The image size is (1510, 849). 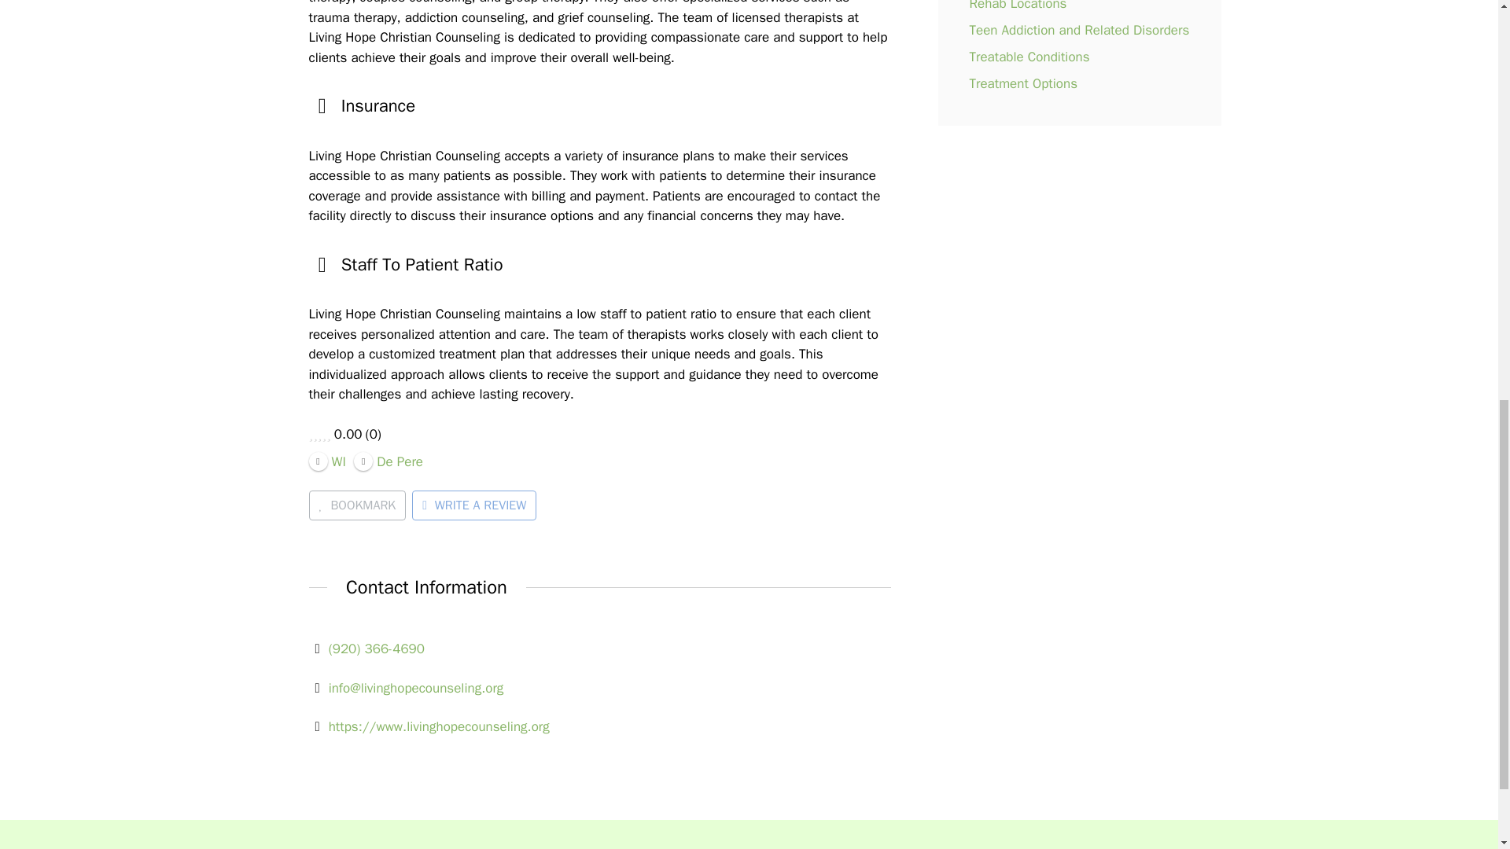 I want to click on WI, so click(x=326, y=461).